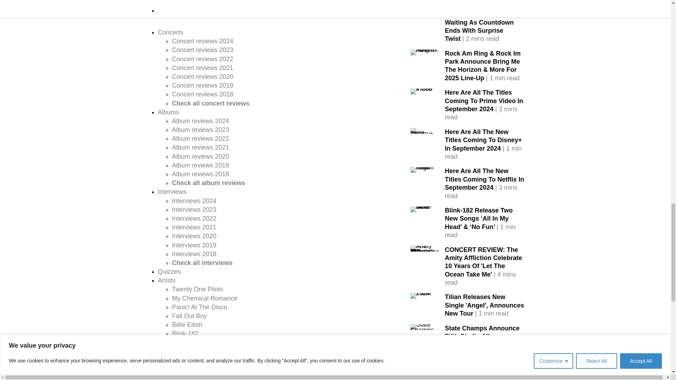 This screenshot has width=676, height=380. I want to click on Prime Video - Strife Mag, so click(425, 91).